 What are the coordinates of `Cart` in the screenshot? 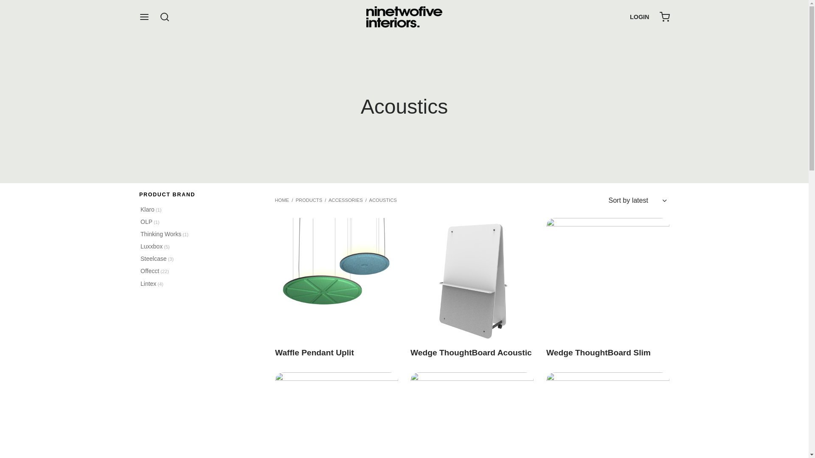 It's located at (665, 17).